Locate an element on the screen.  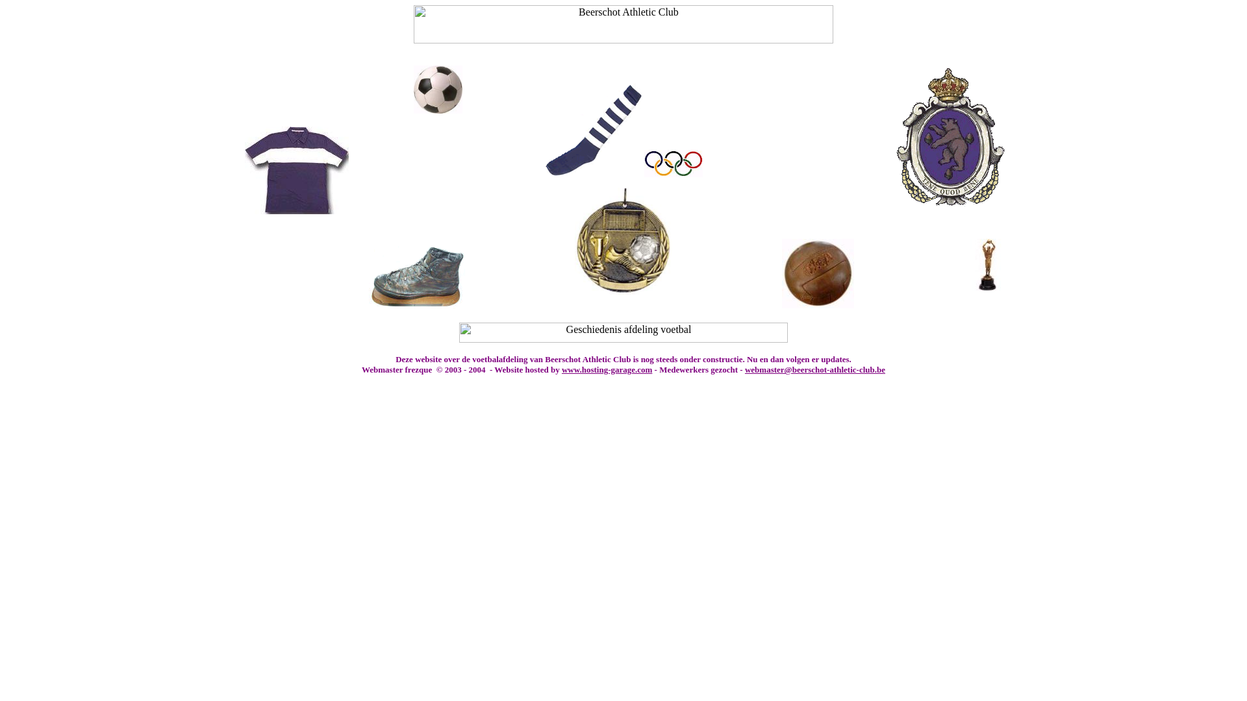
De Olympische Spelen van 1920 in het Beerschotstadion. is located at coordinates (674, 173).